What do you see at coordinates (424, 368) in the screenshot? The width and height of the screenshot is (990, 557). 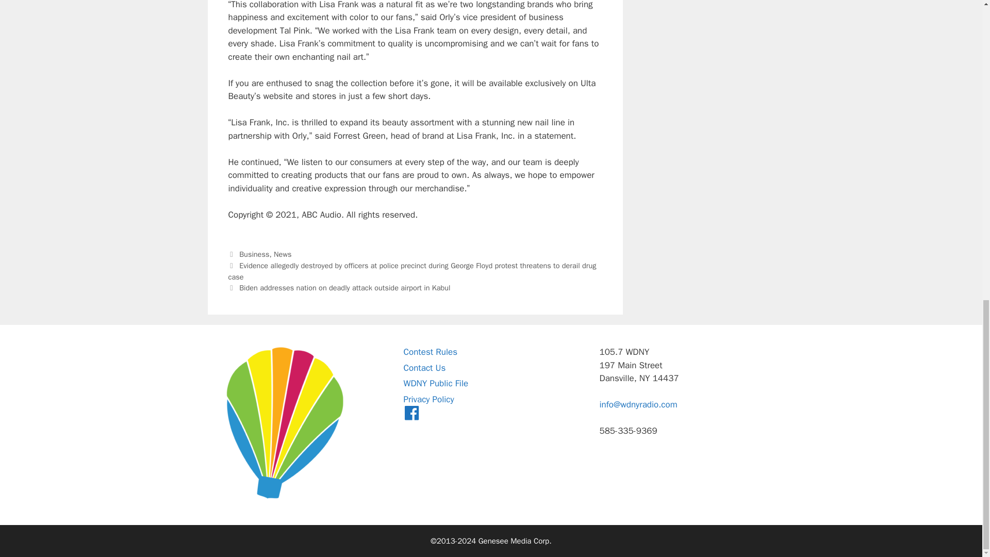 I see `Contact Us` at bounding box center [424, 368].